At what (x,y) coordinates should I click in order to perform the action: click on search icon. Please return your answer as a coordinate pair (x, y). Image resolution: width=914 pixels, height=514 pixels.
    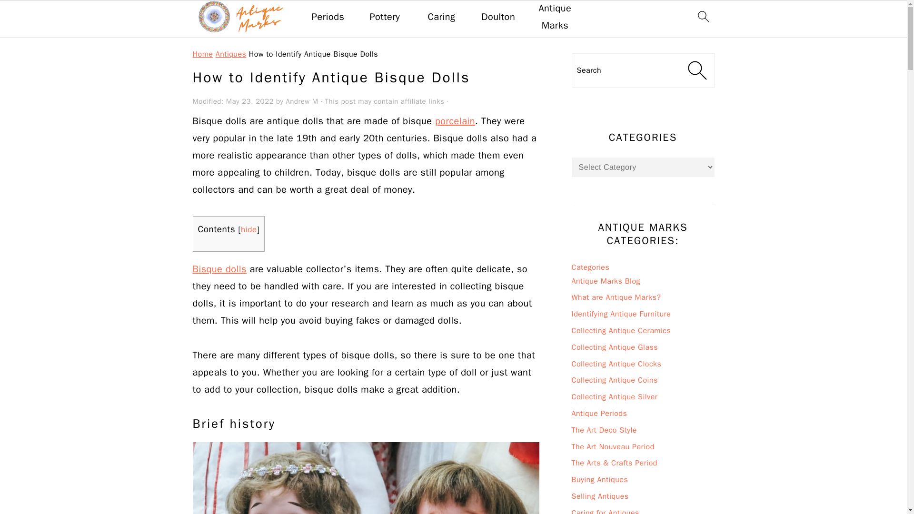
    Looking at the image, I should click on (703, 16).